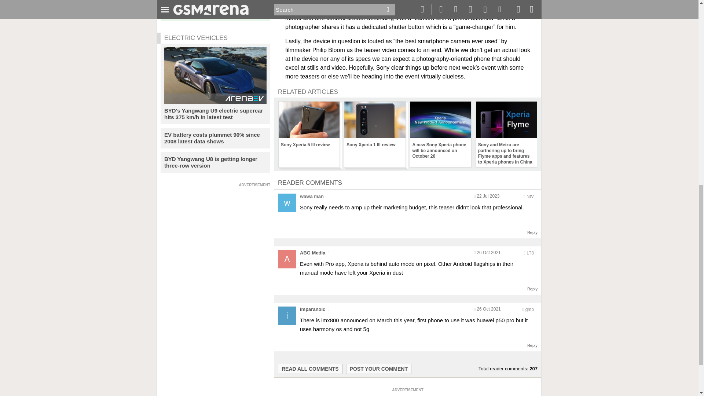 This screenshot has width=704, height=396. I want to click on Reply to this post, so click(532, 345).